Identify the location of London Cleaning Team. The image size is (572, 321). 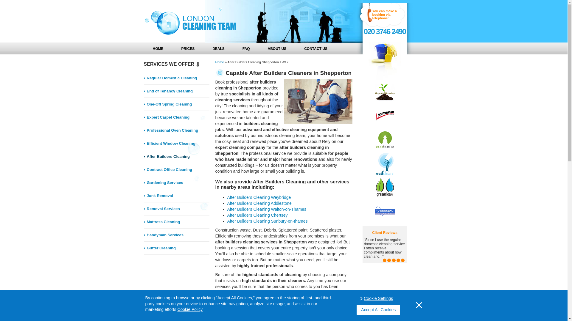
(192, 21).